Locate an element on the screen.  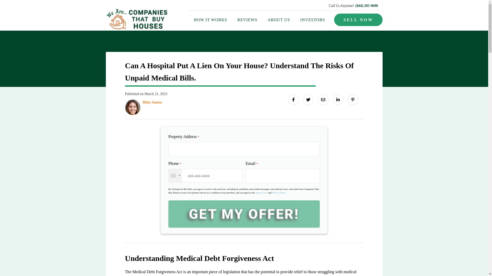
Pin it is located at coordinates (353, 100).